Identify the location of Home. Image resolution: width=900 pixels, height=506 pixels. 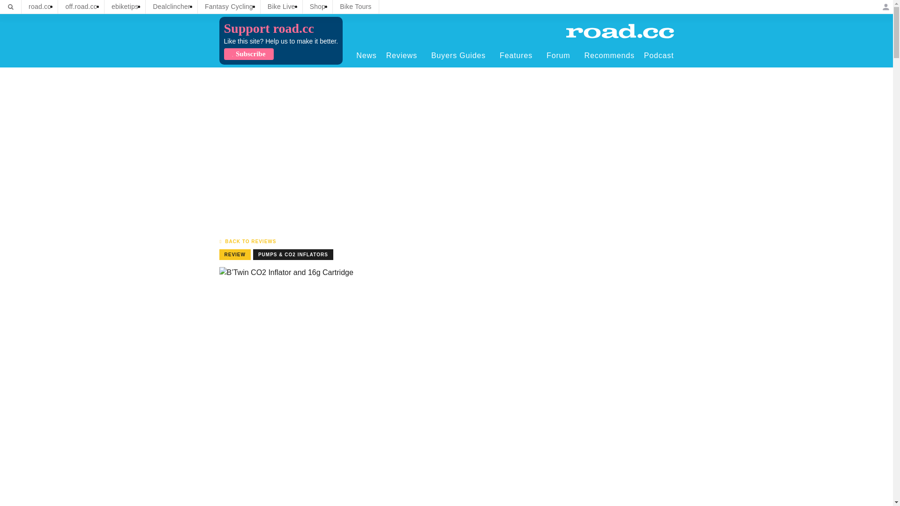
(620, 31).